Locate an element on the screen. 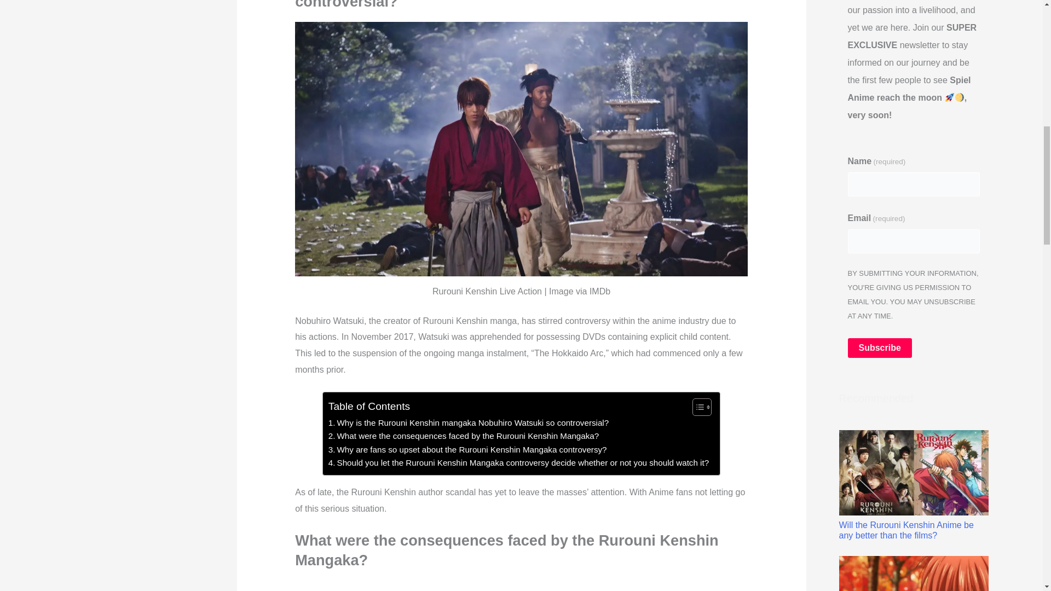 This screenshot has width=1051, height=591. Subscribe is located at coordinates (879, 348).